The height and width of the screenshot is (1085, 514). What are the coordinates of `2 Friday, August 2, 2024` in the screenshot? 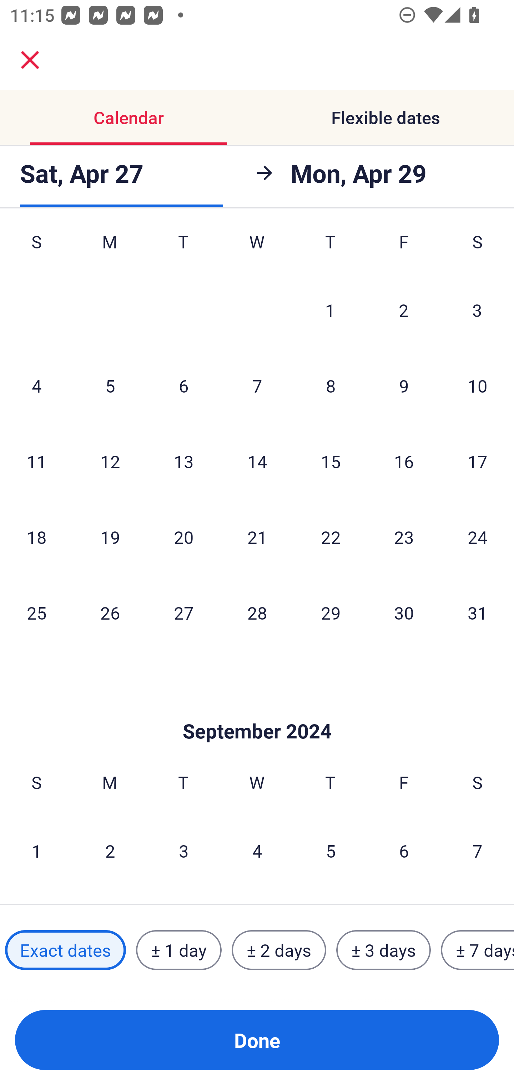 It's located at (404, 310).